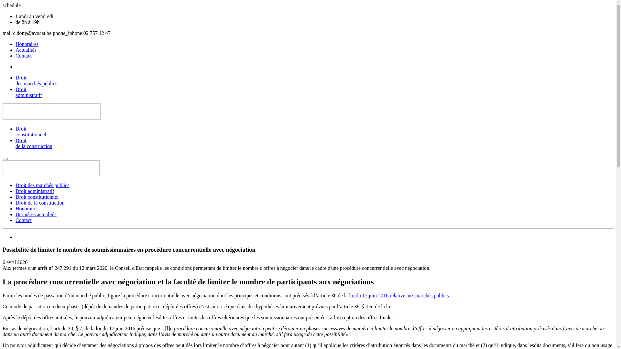 This screenshot has width=621, height=349. What do you see at coordinates (37, 197) in the screenshot?
I see `Droit constitutionnel` at bounding box center [37, 197].